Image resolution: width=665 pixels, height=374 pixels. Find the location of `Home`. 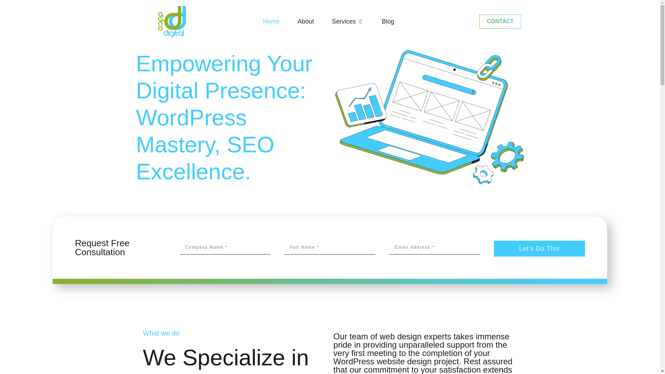

Home is located at coordinates (271, 21).